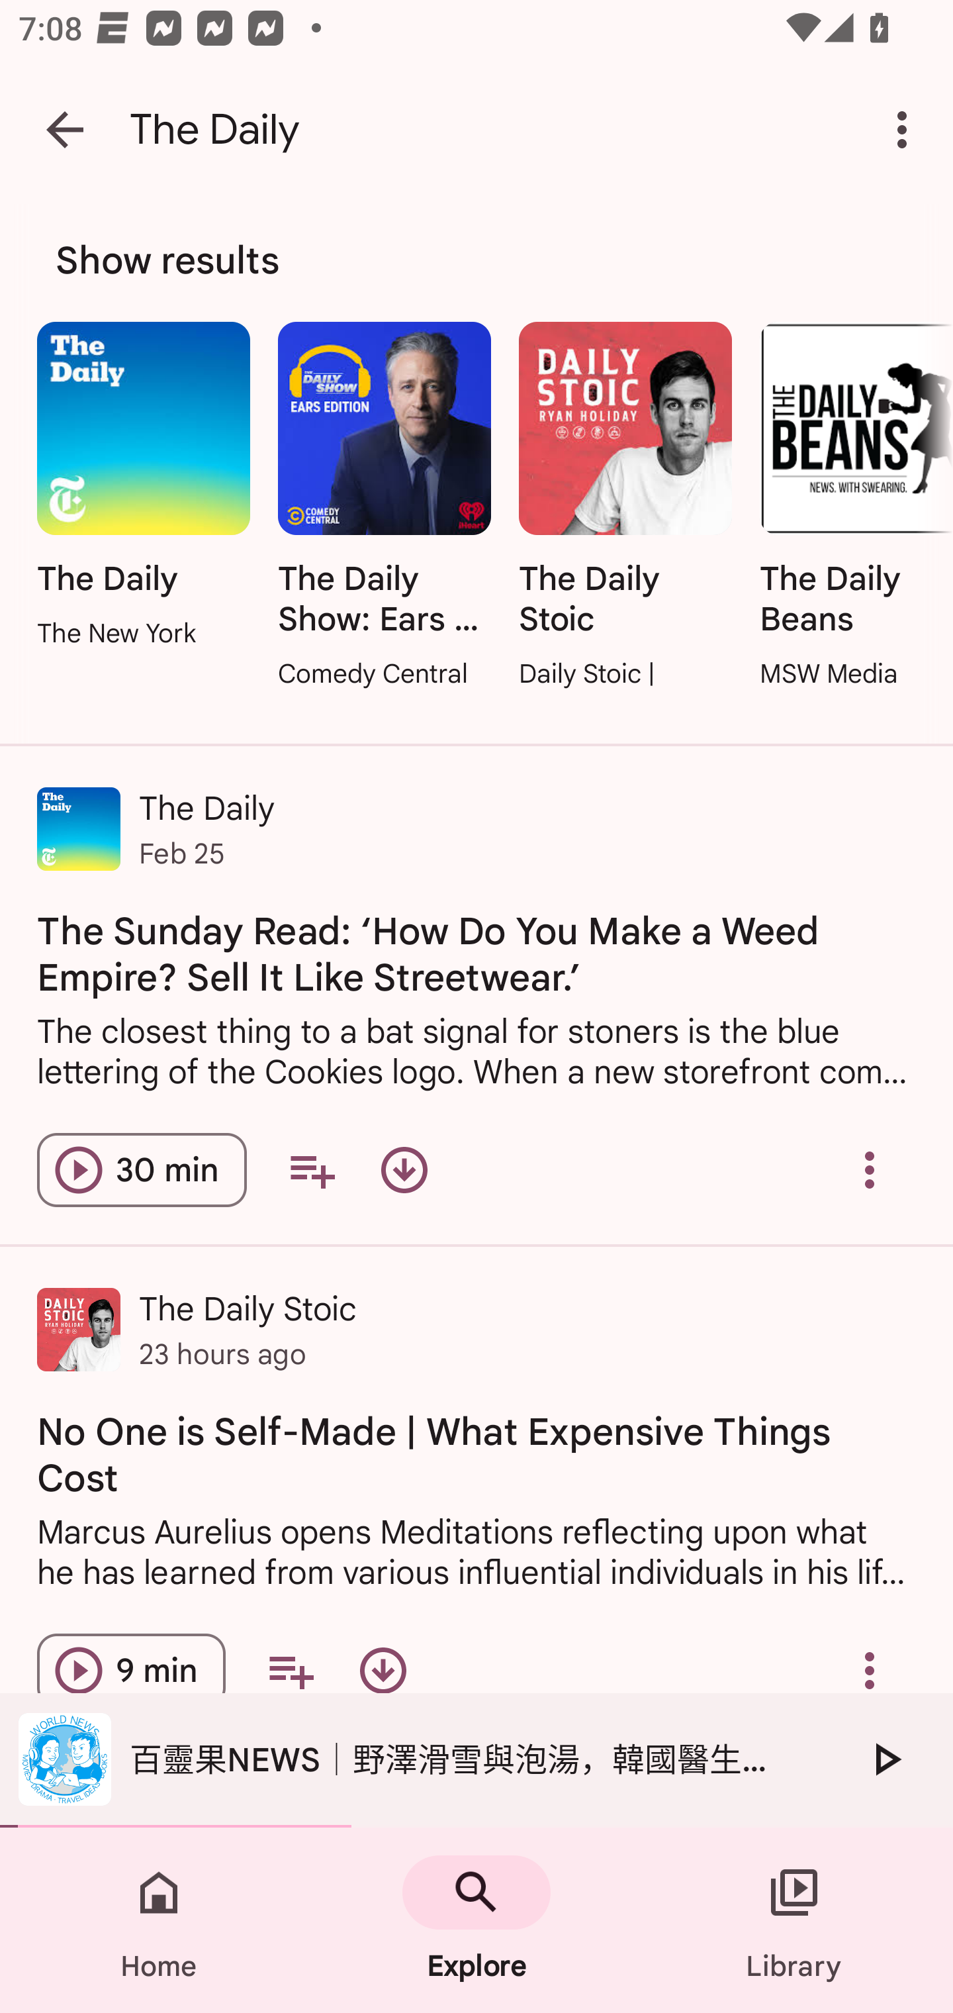  I want to click on Add to your queue, so click(290, 1671).